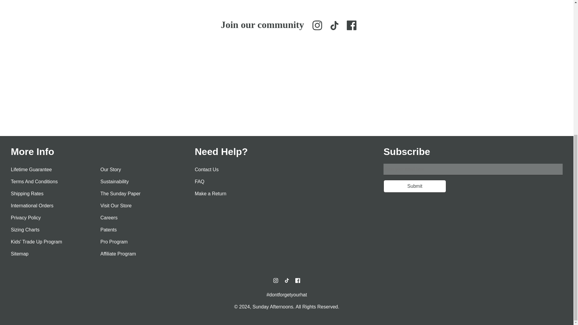  Describe the element at coordinates (334, 26) in the screenshot. I see `tiktok` at that location.